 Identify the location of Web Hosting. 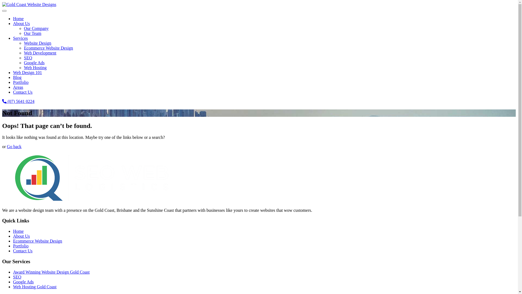
(35, 68).